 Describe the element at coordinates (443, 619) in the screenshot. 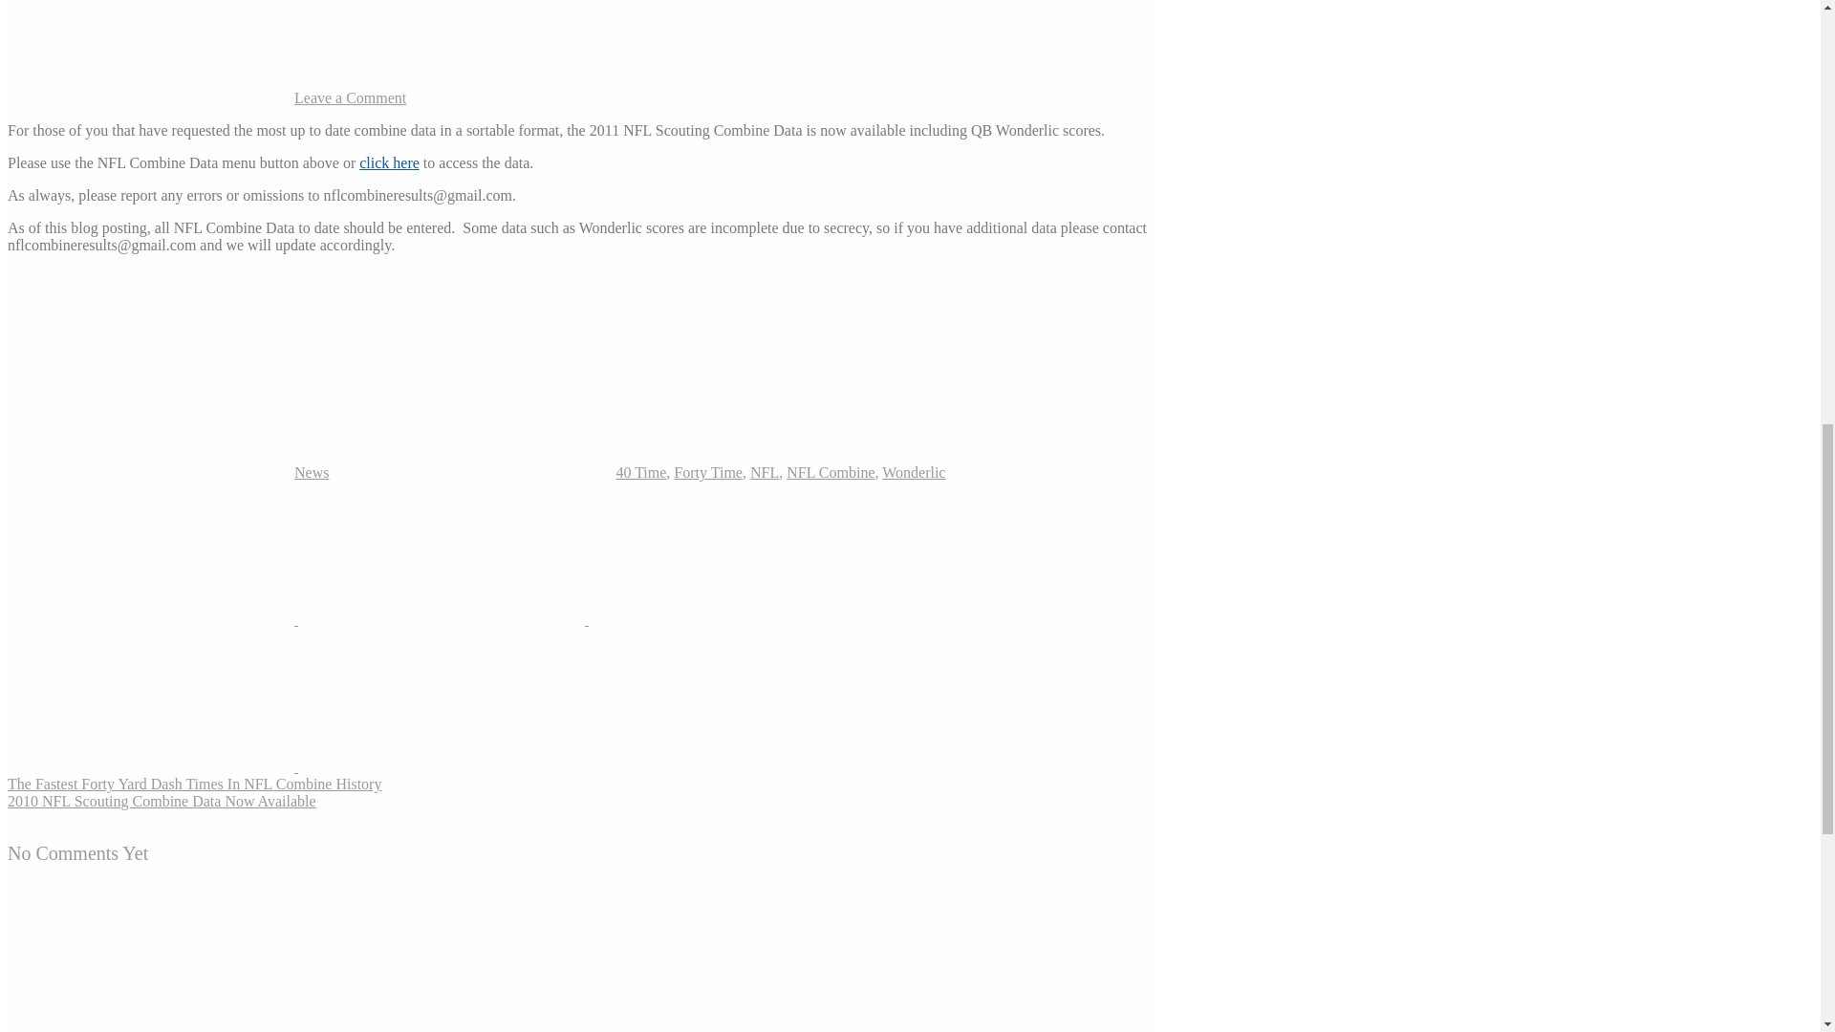

I see `Share on Facebook` at that location.